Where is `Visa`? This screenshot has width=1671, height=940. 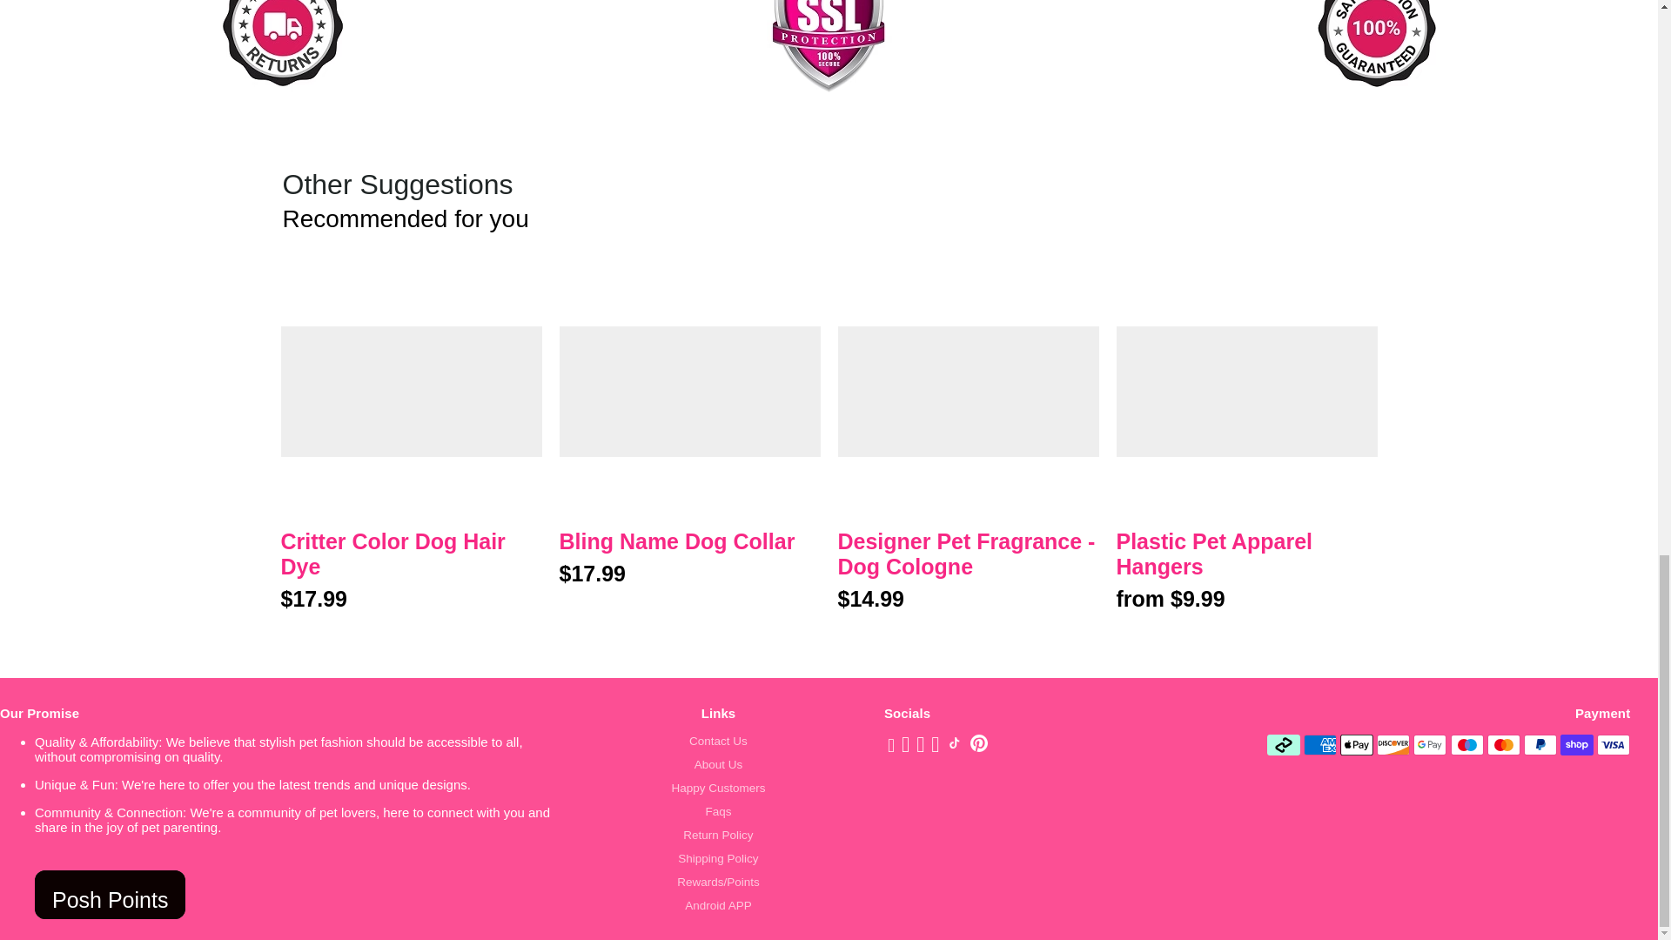 Visa is located at coordinates (1614, 745).